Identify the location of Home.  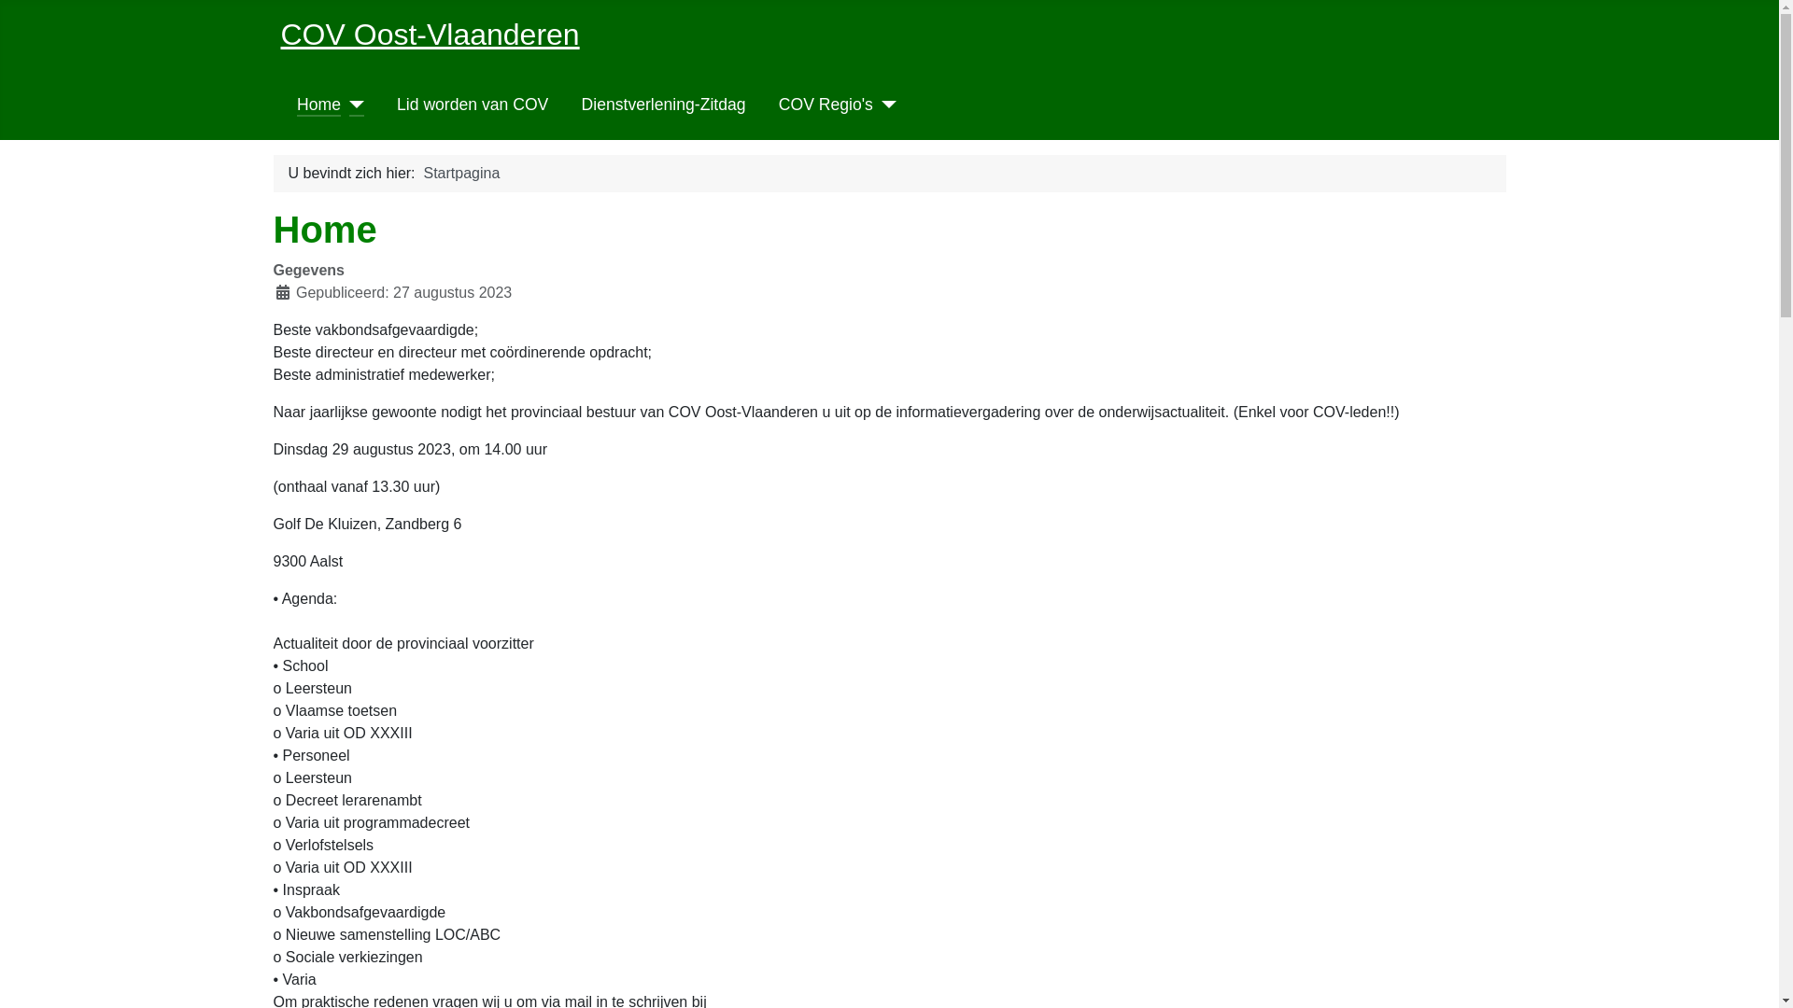
(319, 105).